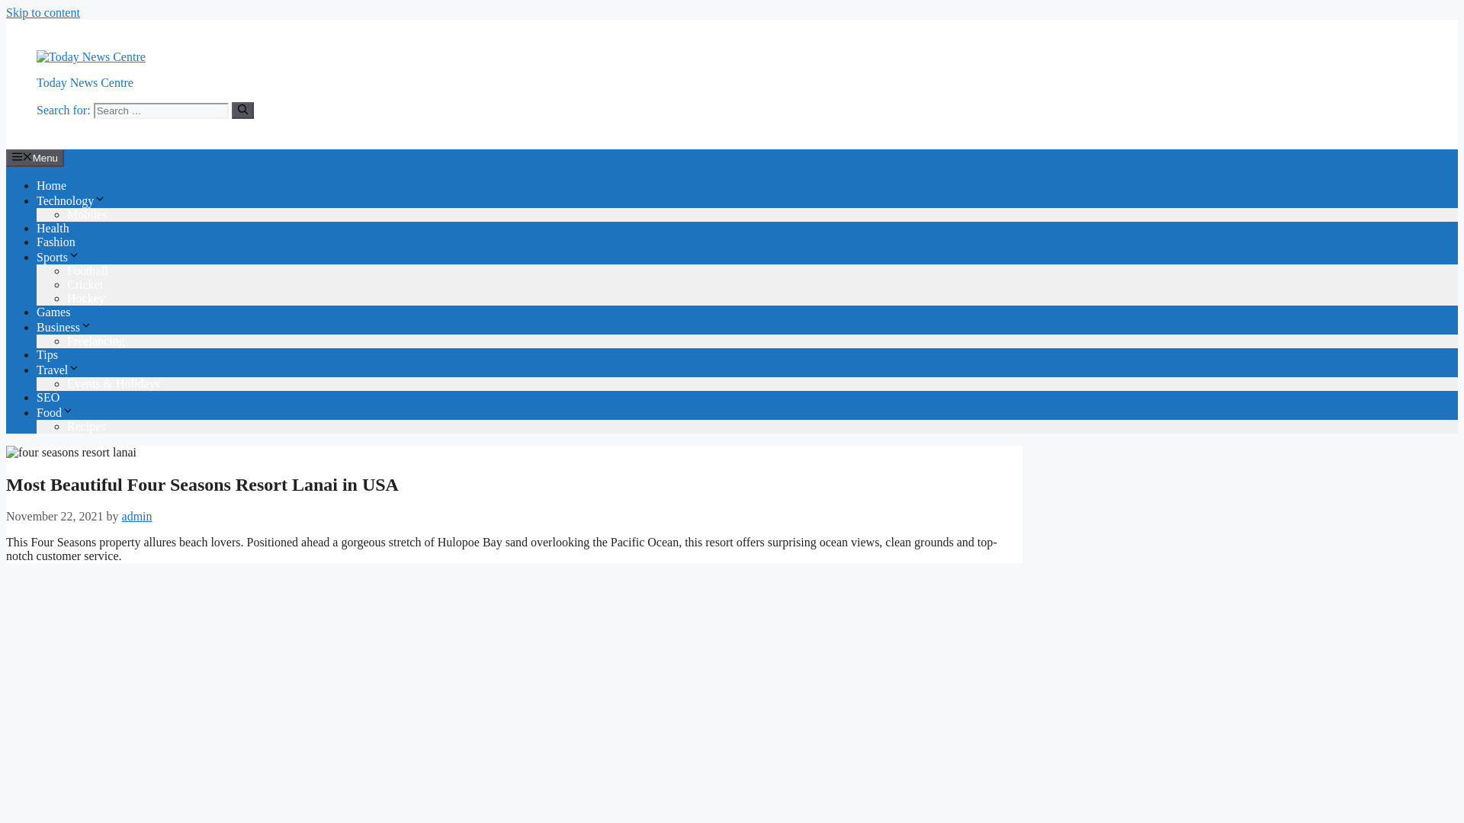  What do you see at coordinates (96, 385) in the screenshot?
I see `Freelancing` at bounding box center [96, 385].